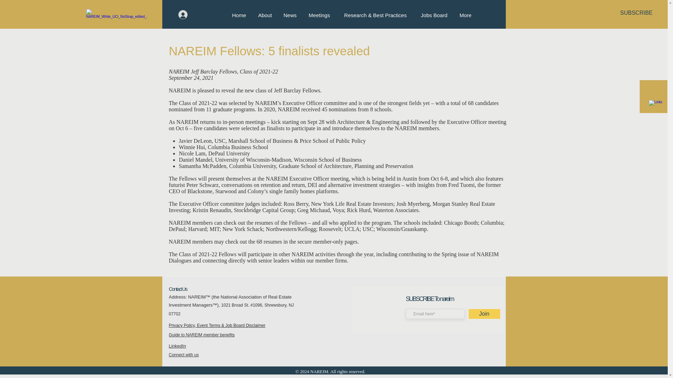 This screenshot has height=378, width=673. I want to click on Connect with us, so click(184, 355).